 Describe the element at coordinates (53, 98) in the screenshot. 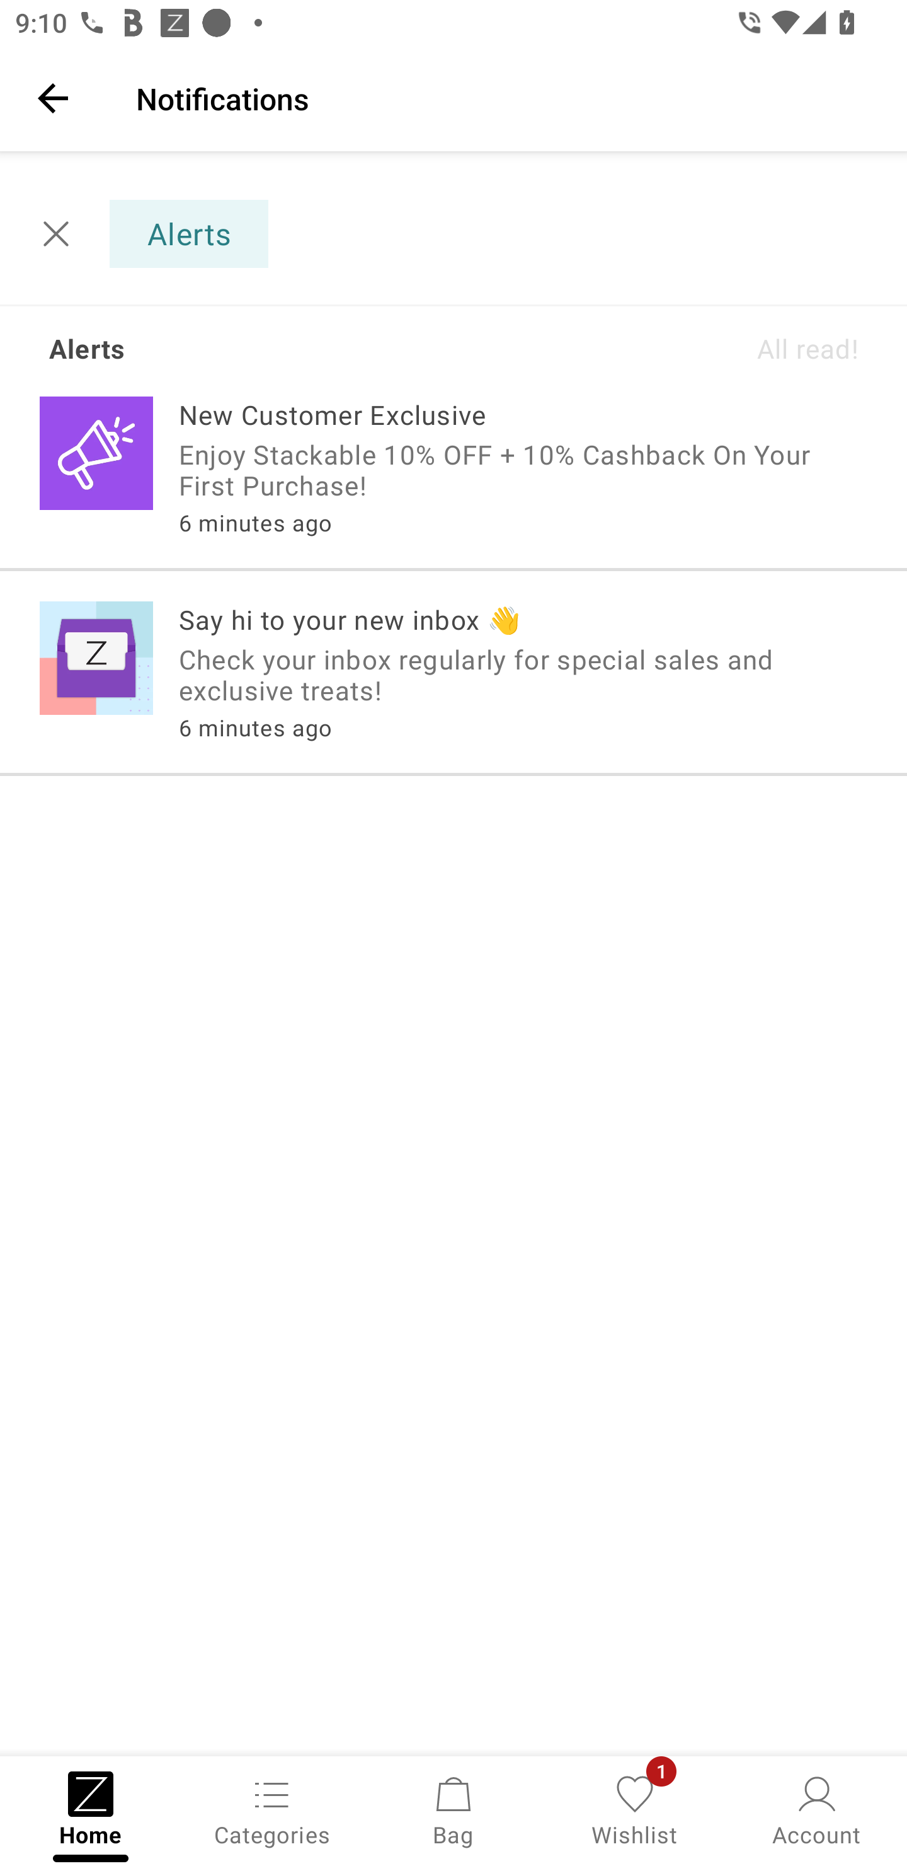

I see `Navigate up` at that location.